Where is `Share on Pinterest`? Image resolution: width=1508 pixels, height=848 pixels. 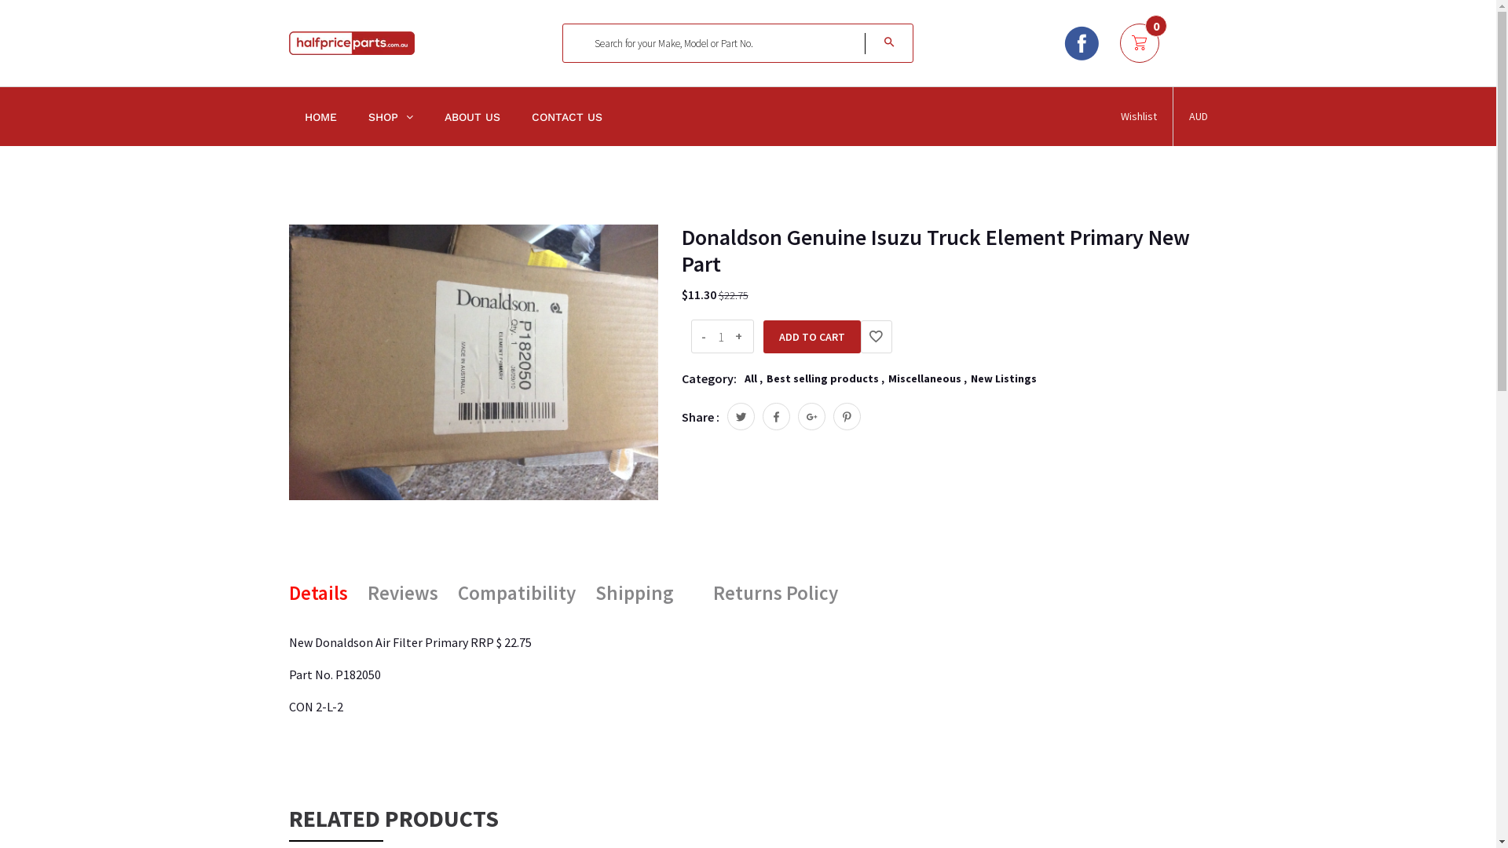 Share on Pinterest is located at coordinates (847, 416).